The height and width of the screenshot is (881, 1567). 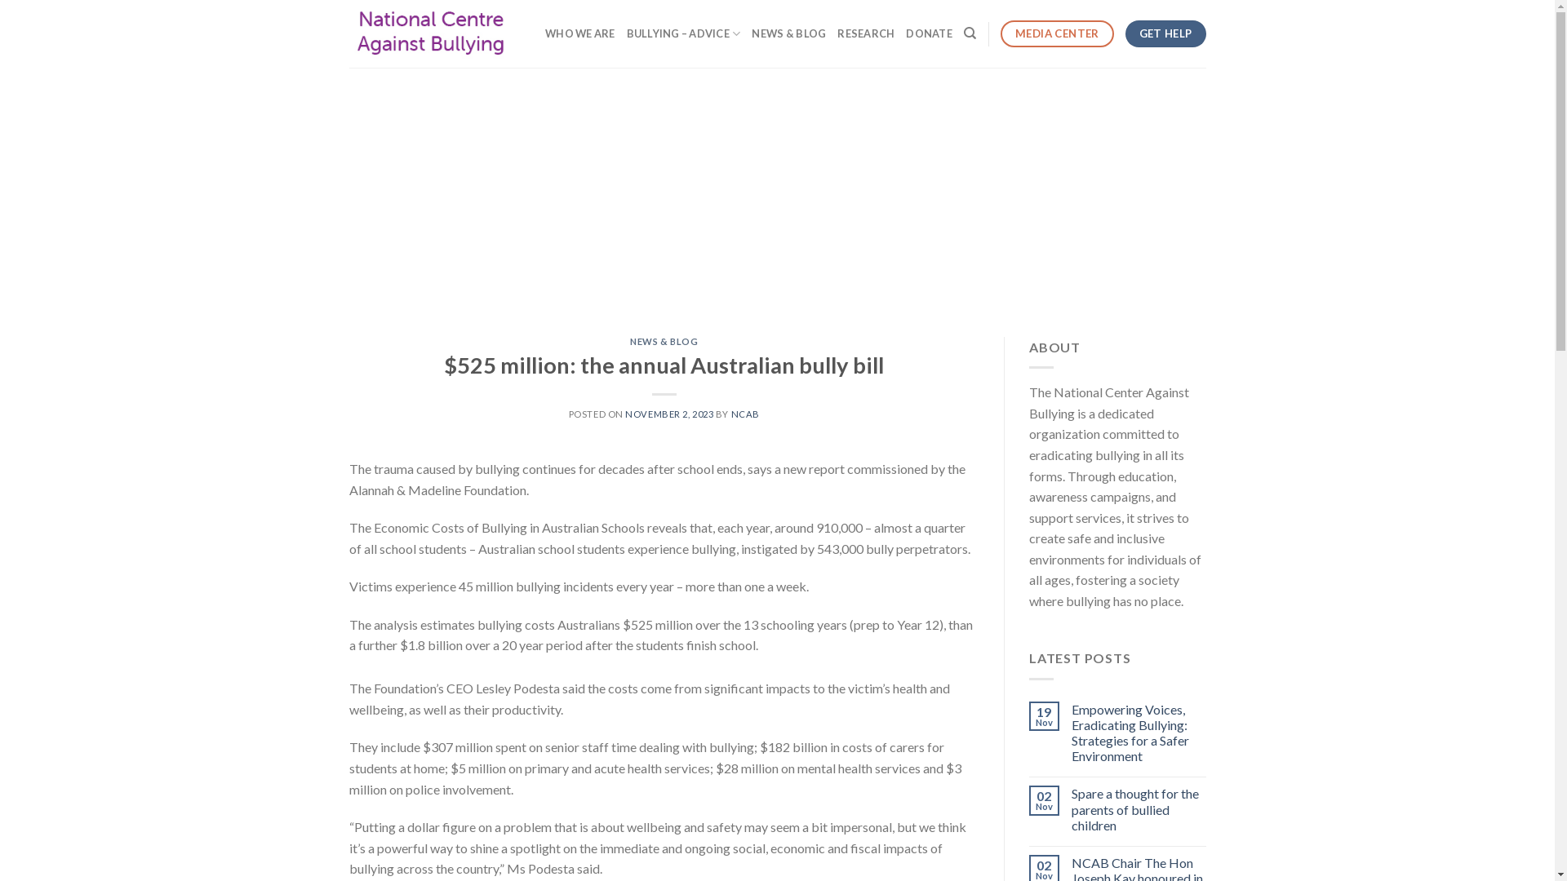 I want to click on NCAB, so click(x=746, y=414).